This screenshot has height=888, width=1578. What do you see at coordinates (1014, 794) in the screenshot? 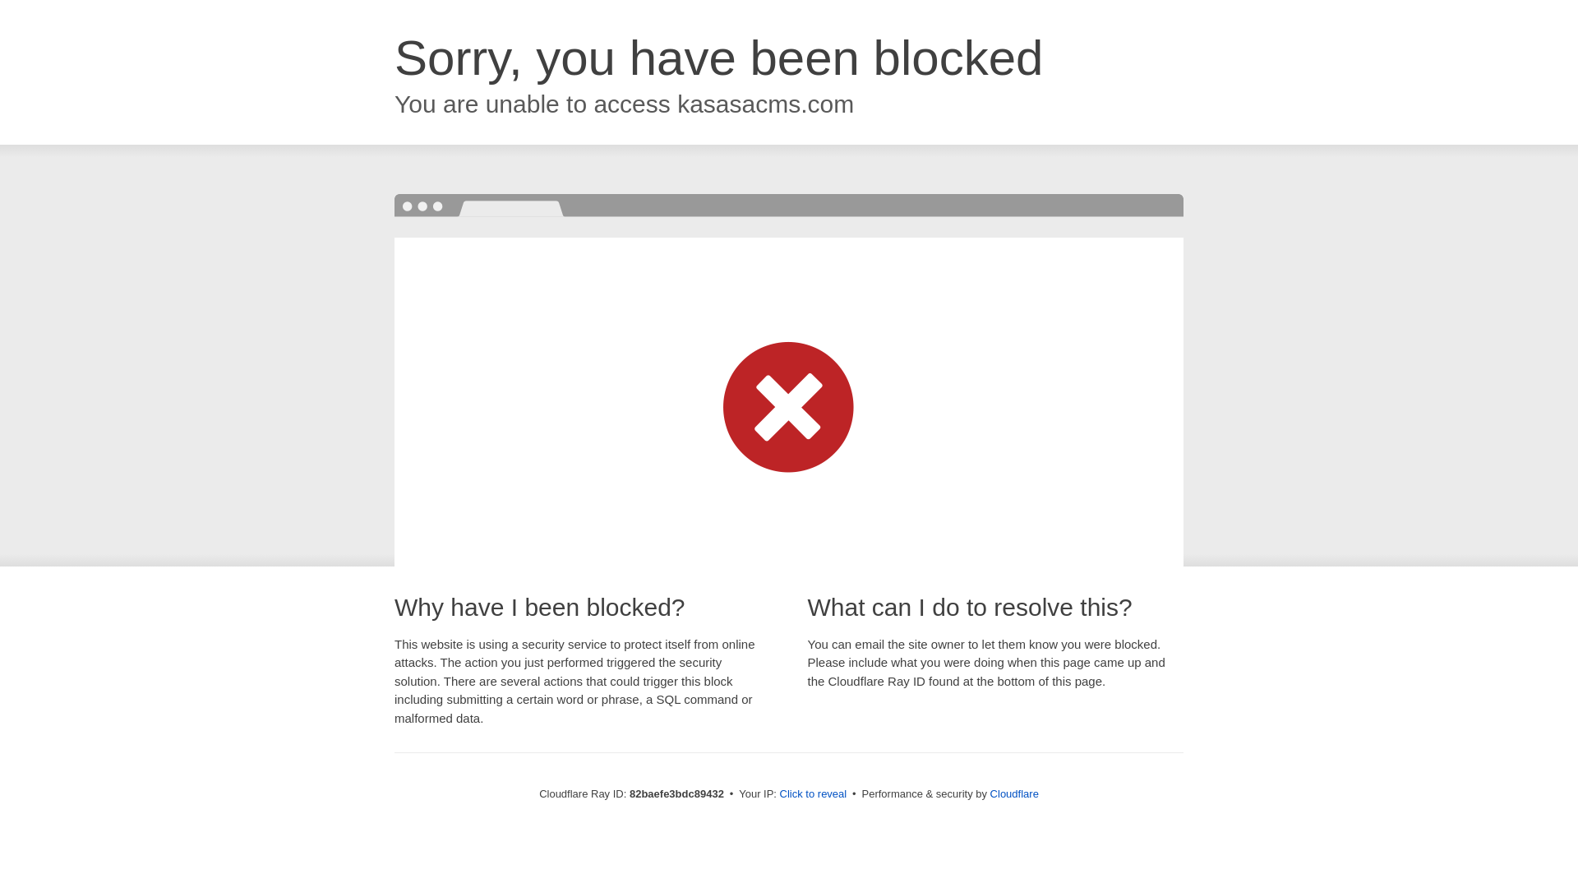
I see `Cloudflare` at bounding box center [1014, 794].